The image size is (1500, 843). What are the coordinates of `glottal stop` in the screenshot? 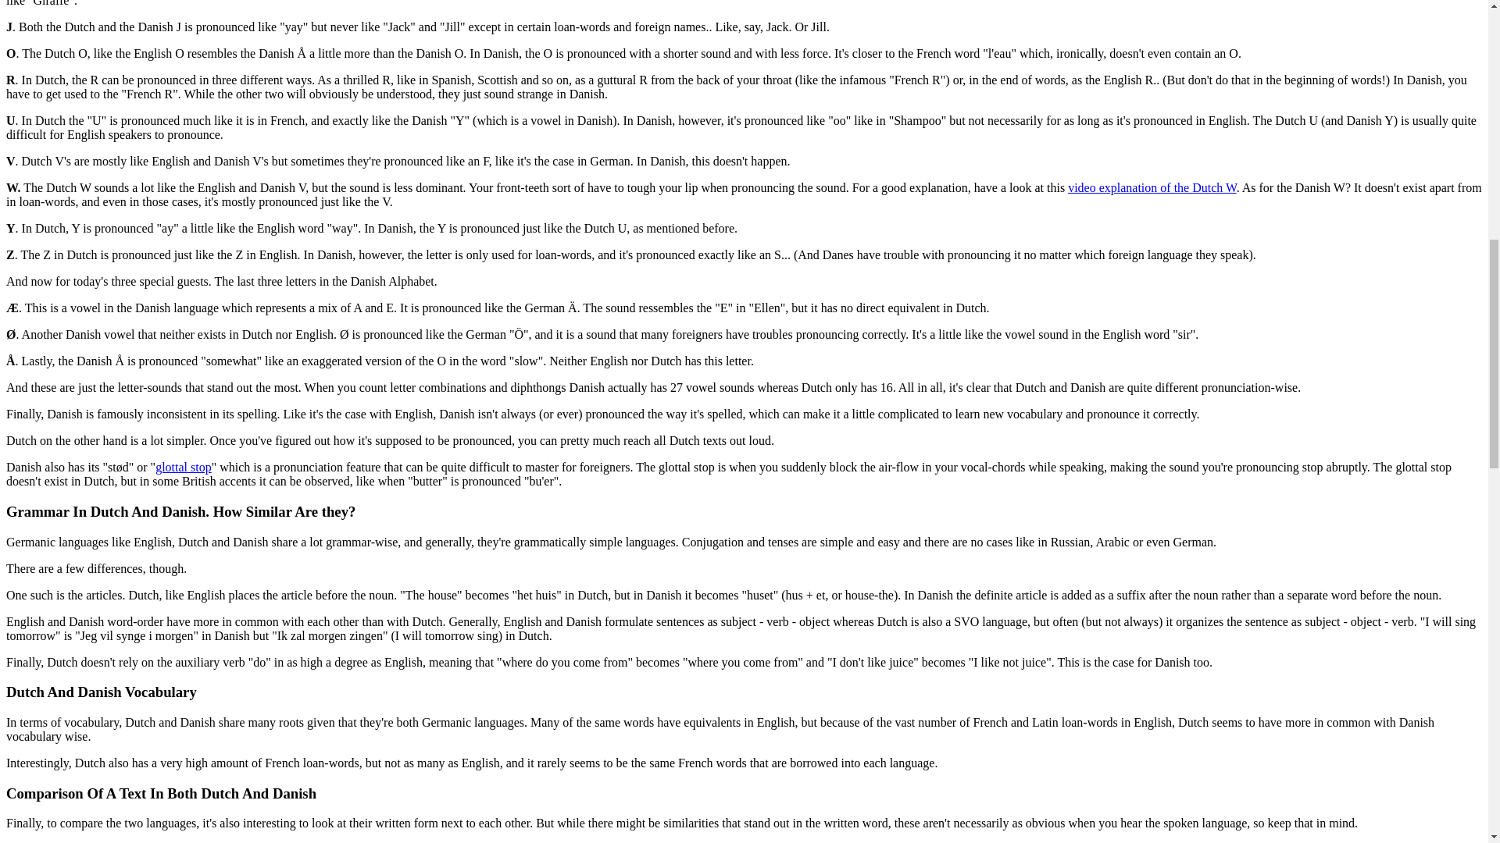 It's located at (183, 467).